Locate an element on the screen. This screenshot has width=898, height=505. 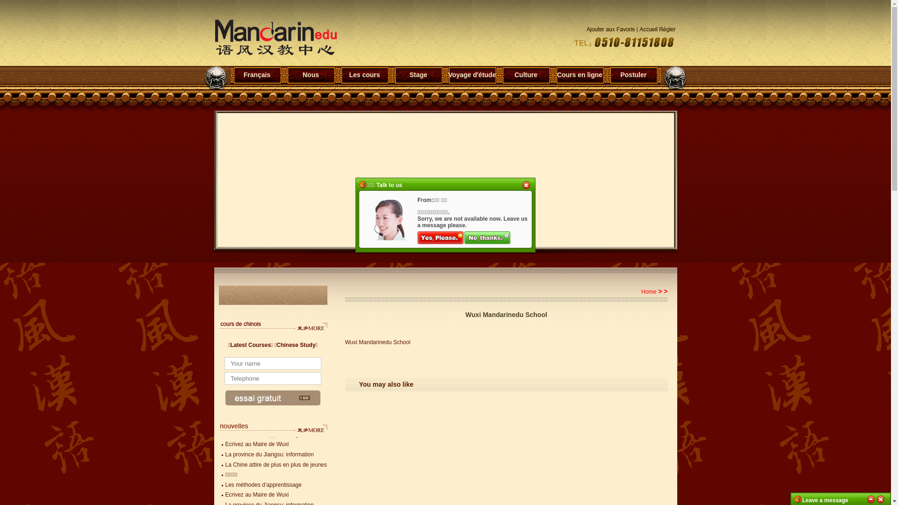
Nous is located at coordinates (311, 75).